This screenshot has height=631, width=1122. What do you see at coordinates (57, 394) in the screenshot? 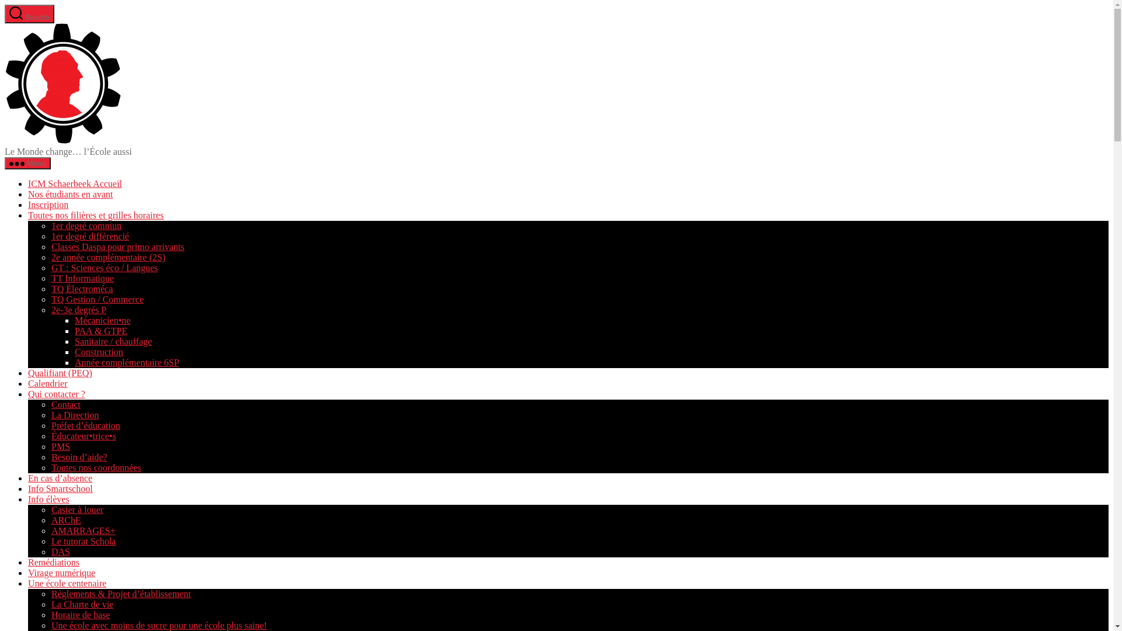
I see `Qui contacter ?` at bounding box center [57, 394].